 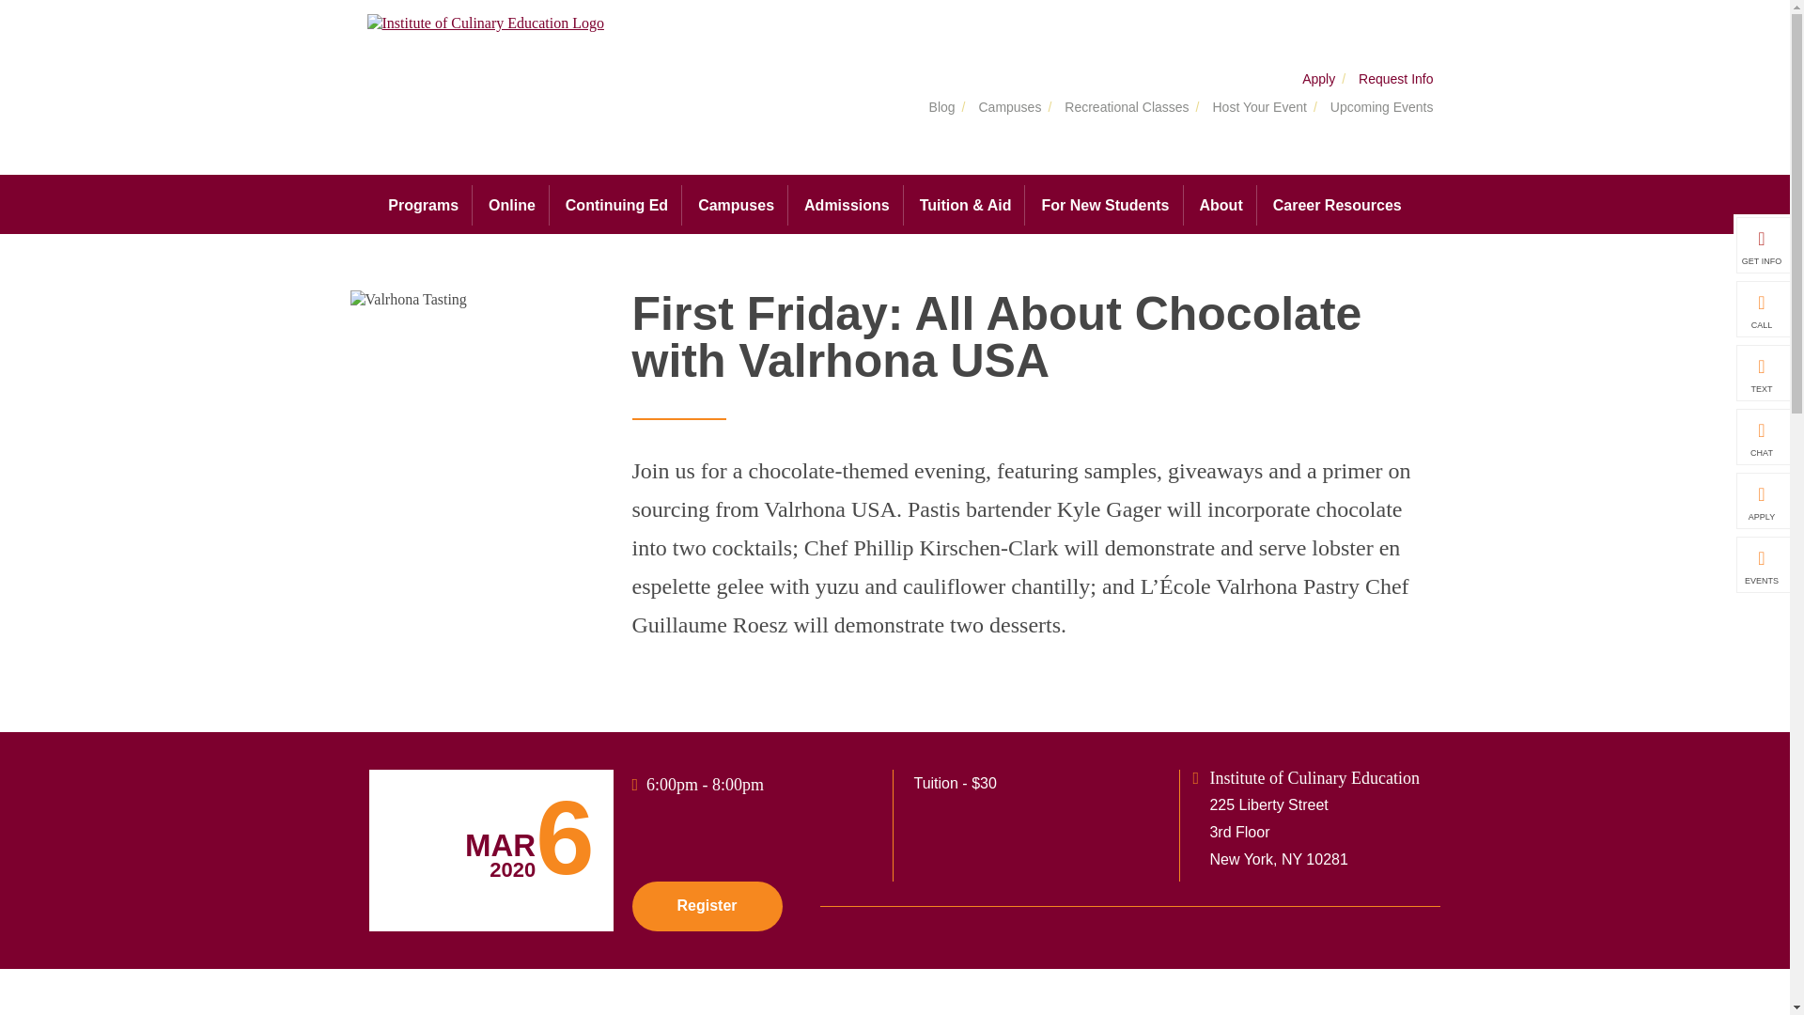 I want to click on Admissions, so click(x=848, y=205).